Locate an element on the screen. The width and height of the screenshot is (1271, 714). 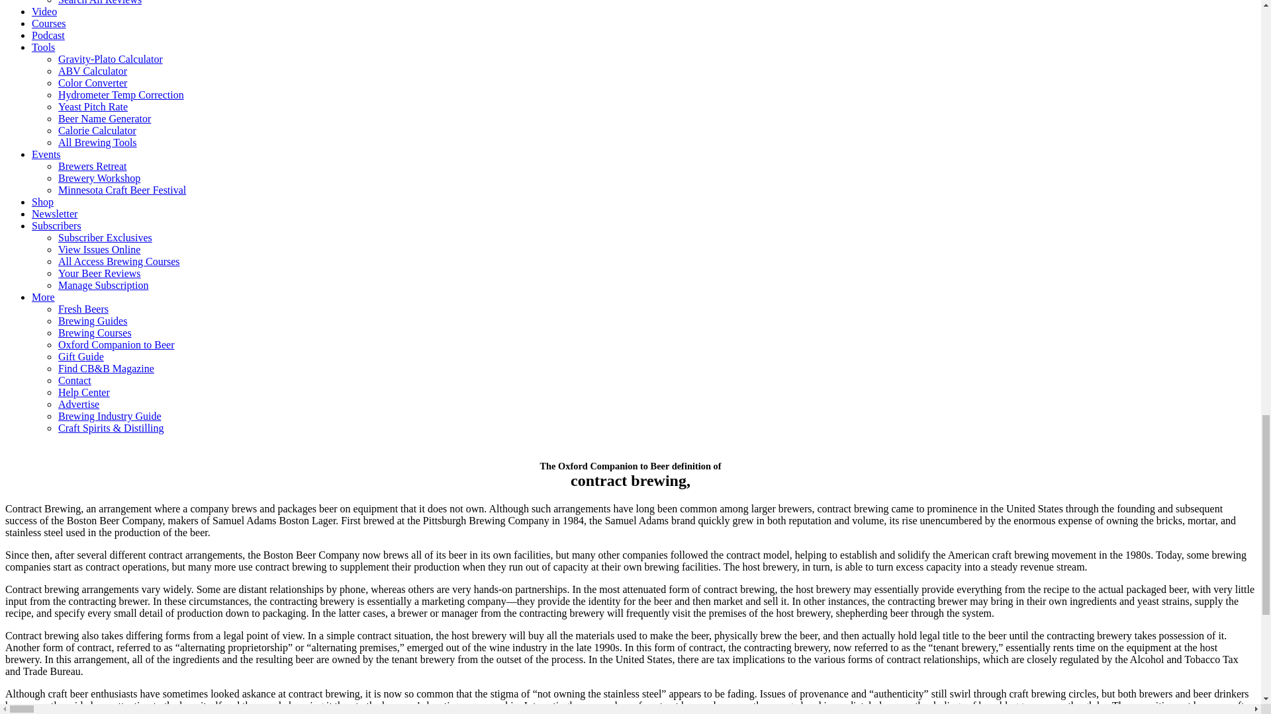
Hydrometer Temp Correction is located at coordinates (121, 95).